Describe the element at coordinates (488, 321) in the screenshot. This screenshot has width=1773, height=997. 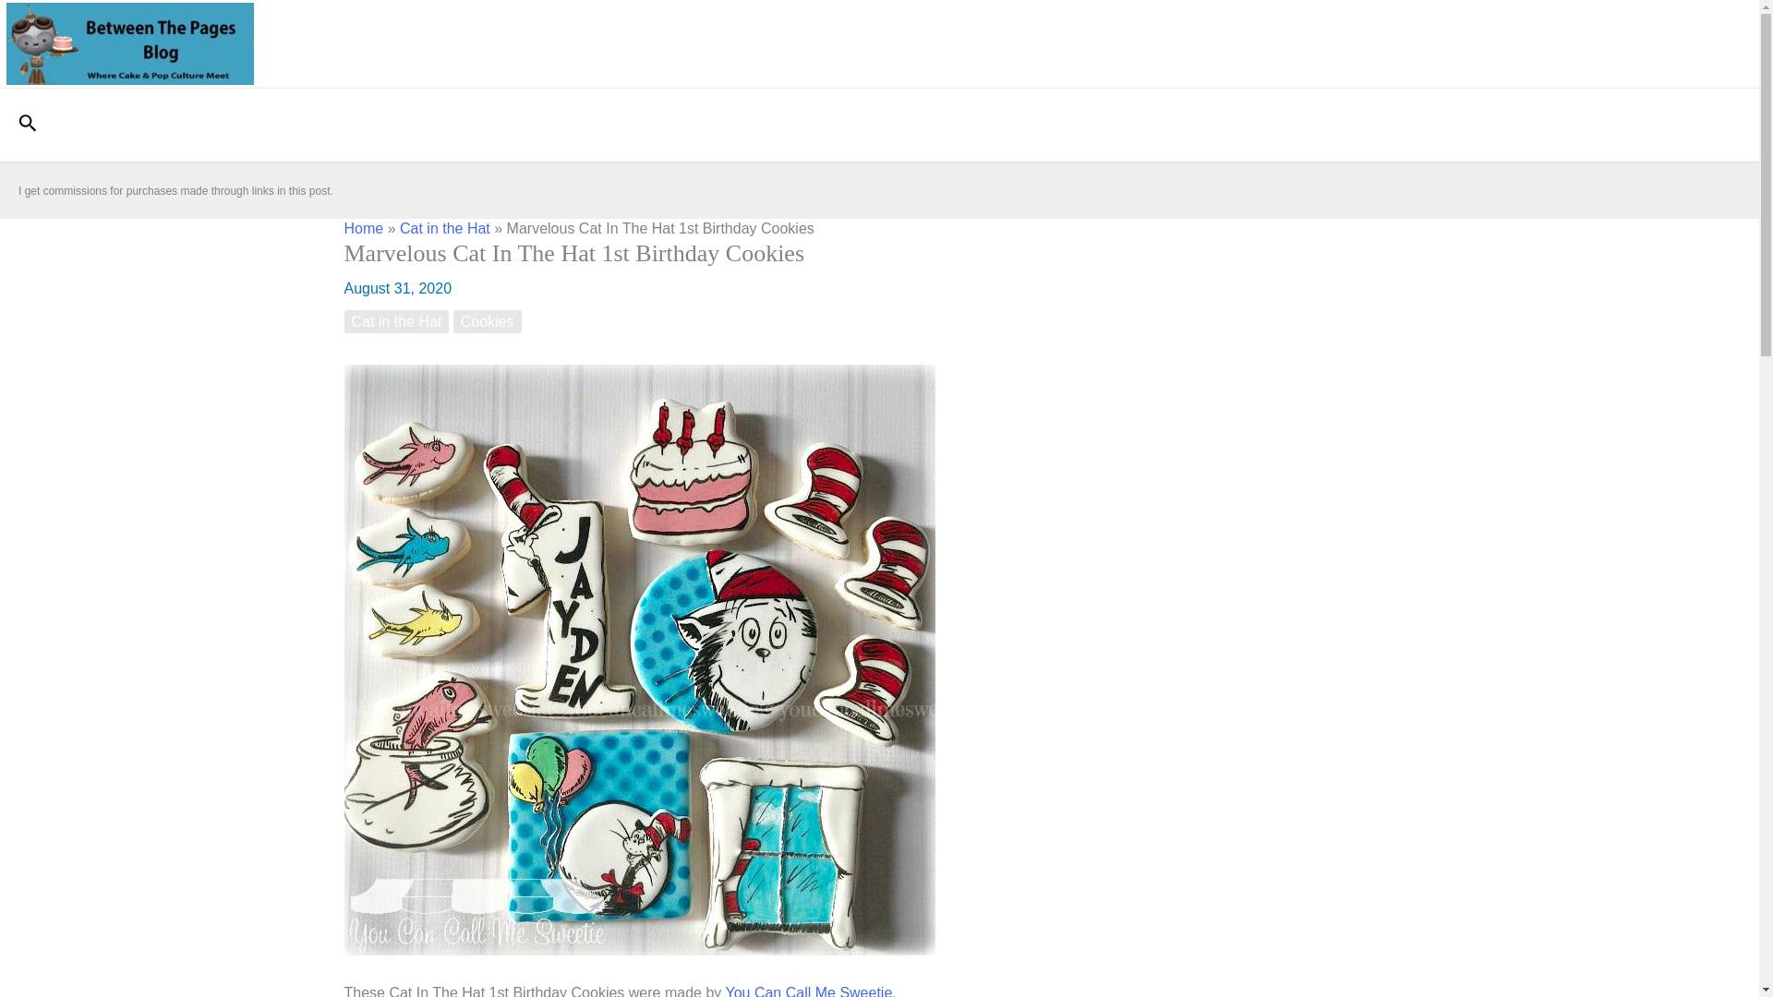
I see `Cookies` at that location.